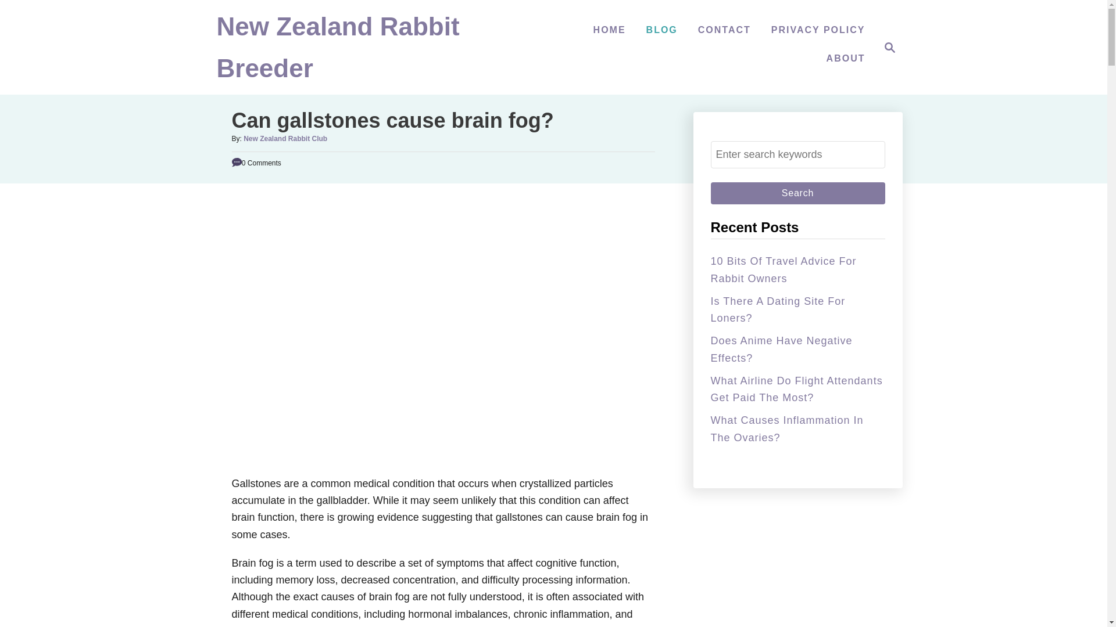  What do you see at coordinates (797, 193) in the screenshot?
I see `New Zealand Rabbit Breeder` at bounding box center [797, 193].